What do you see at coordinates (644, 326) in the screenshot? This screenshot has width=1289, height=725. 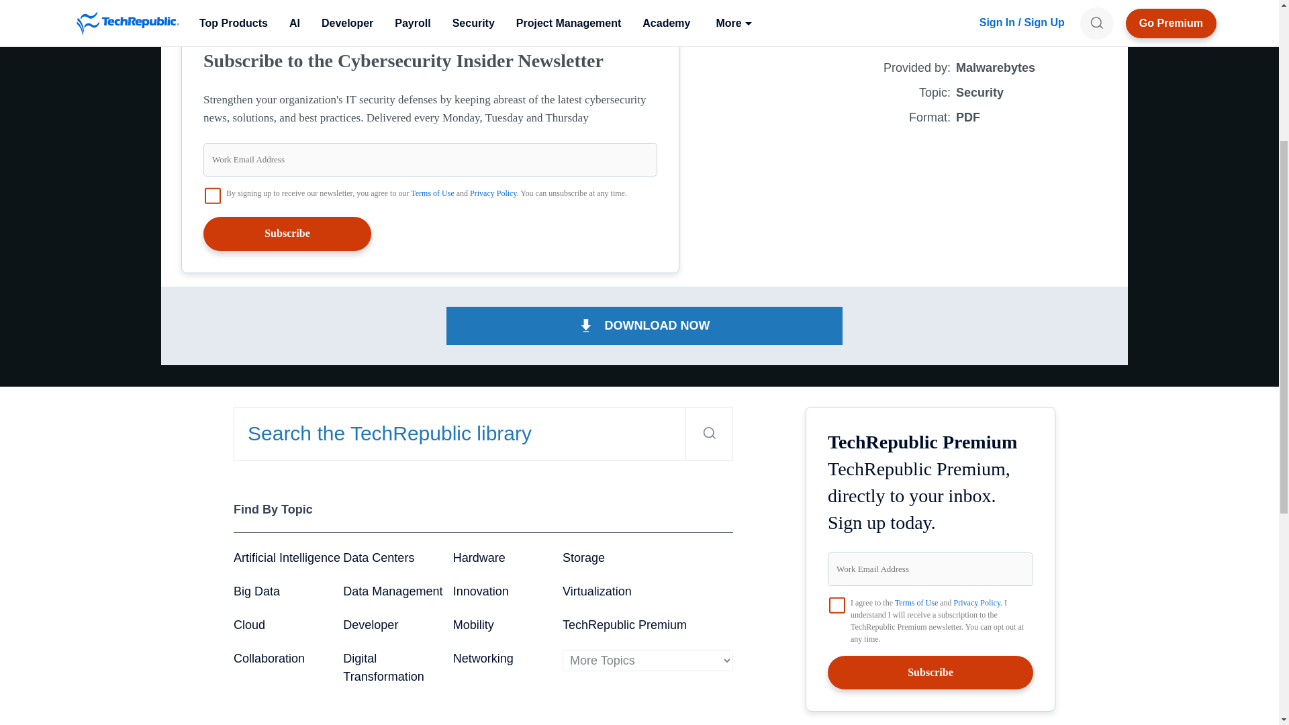 I see `DOWNLOAD NOW` at bounding box center [644, 326].